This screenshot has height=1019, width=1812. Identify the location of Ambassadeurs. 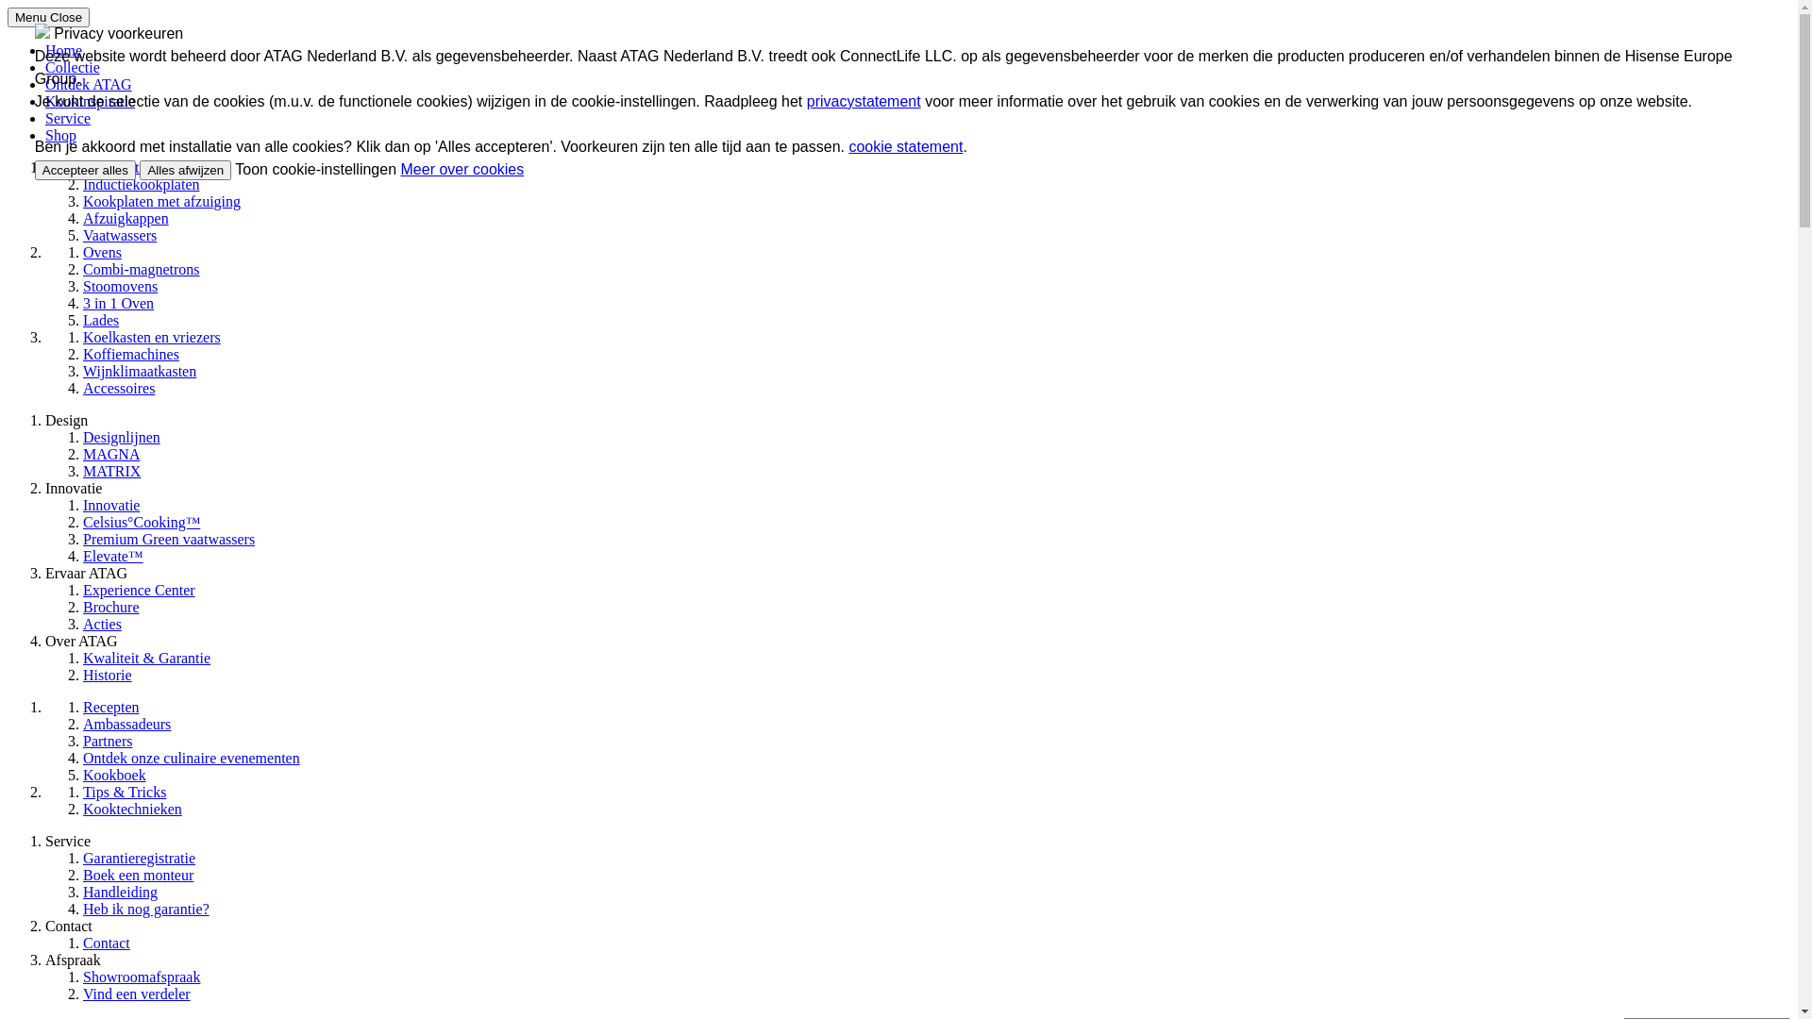
(126, 724).